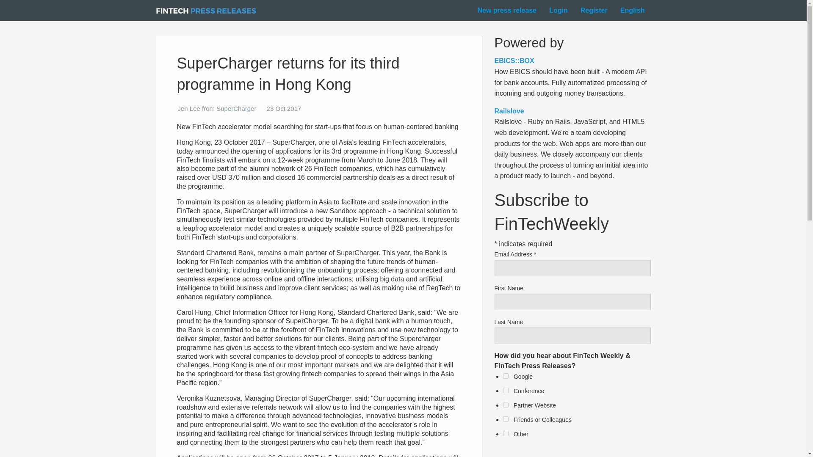  I want to click on 32, so click(506, 390).